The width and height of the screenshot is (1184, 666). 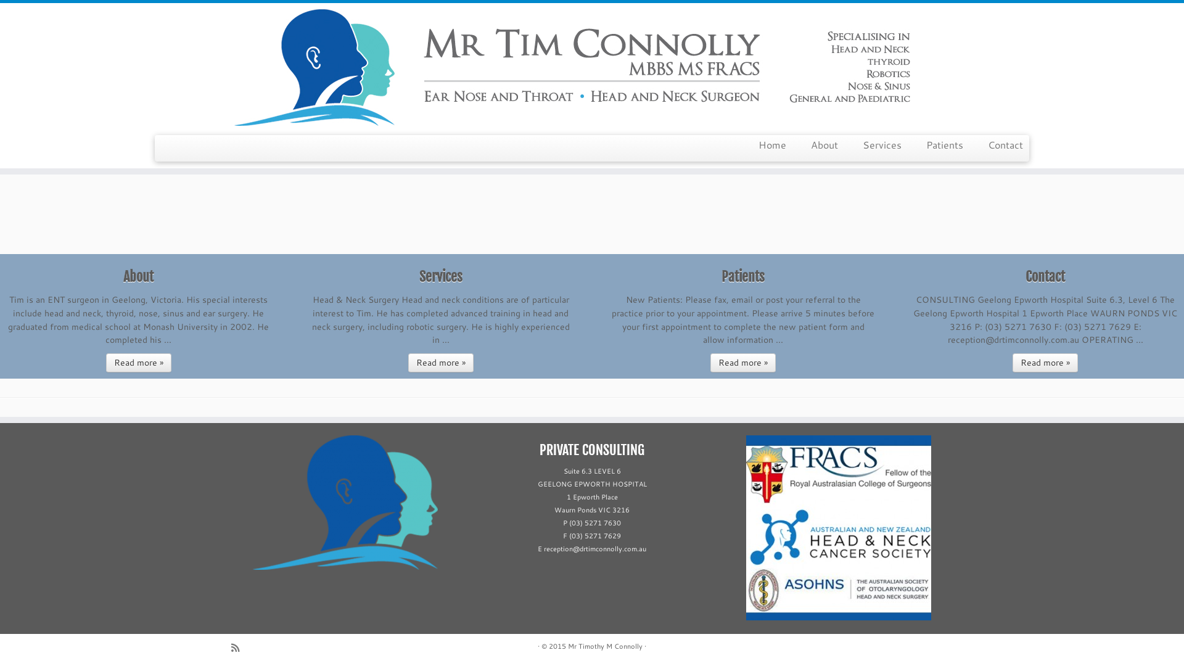 What do you see at coordinates (945, 144) in the screenshot?
I see `Patients` at bounding box center [945, 144].